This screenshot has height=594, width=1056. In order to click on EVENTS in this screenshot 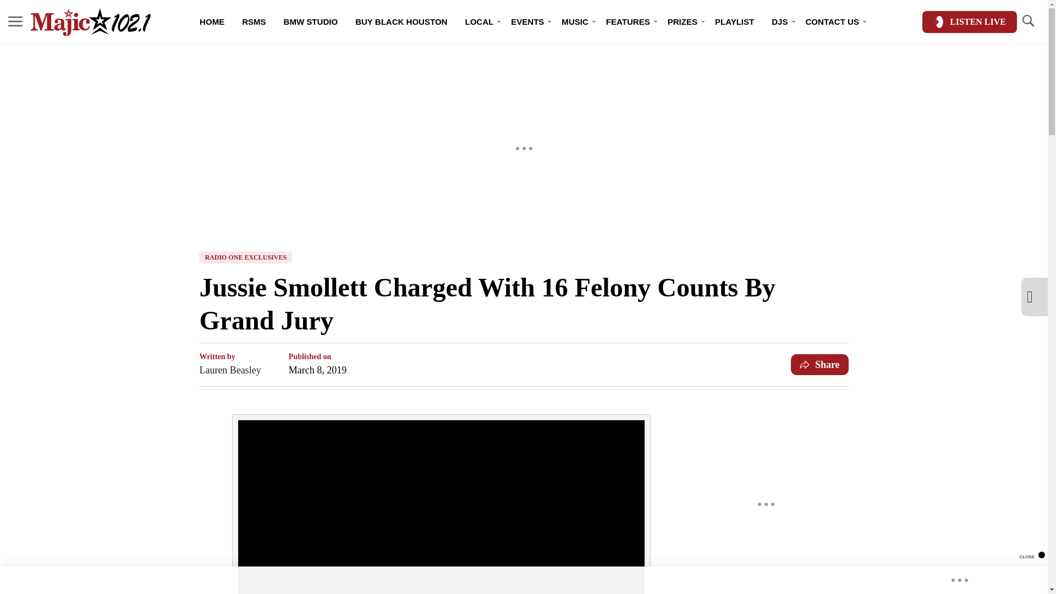, I will do `click(527, 22)`.